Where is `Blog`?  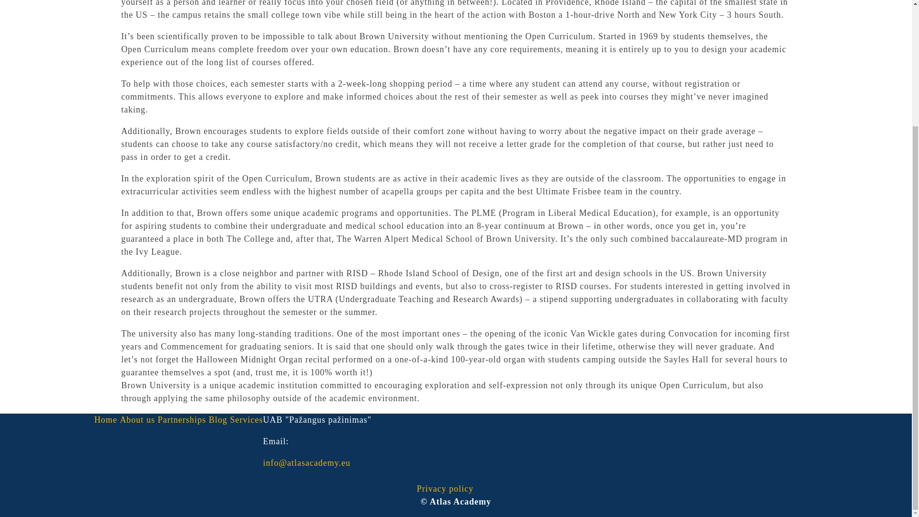 Blog is located at coordinates (217, 419).